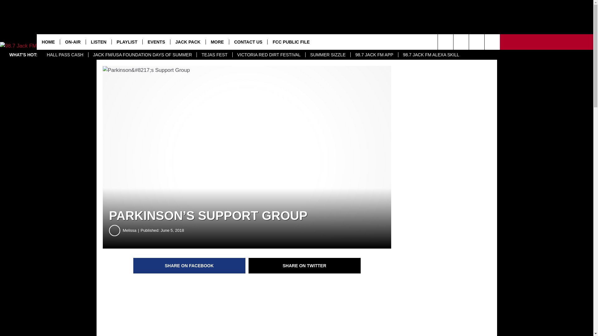 The width and height of the screenshot is (598, 336). What do you see at coordinates (65, 55) in the screenshot?
I see `HALL PASS CASH` at bounding box center [65, 55].